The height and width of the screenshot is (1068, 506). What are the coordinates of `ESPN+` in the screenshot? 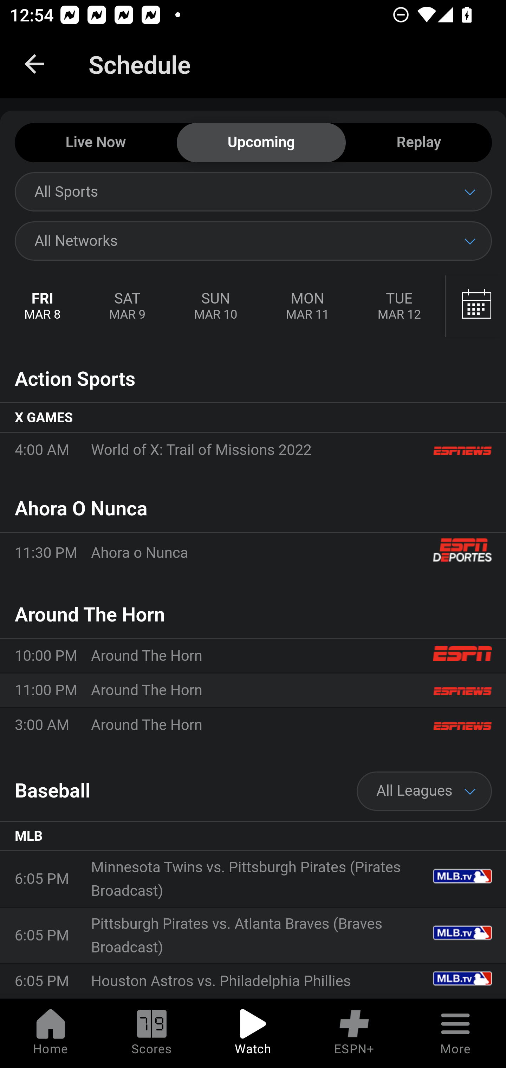 It's located at (354, 1034).